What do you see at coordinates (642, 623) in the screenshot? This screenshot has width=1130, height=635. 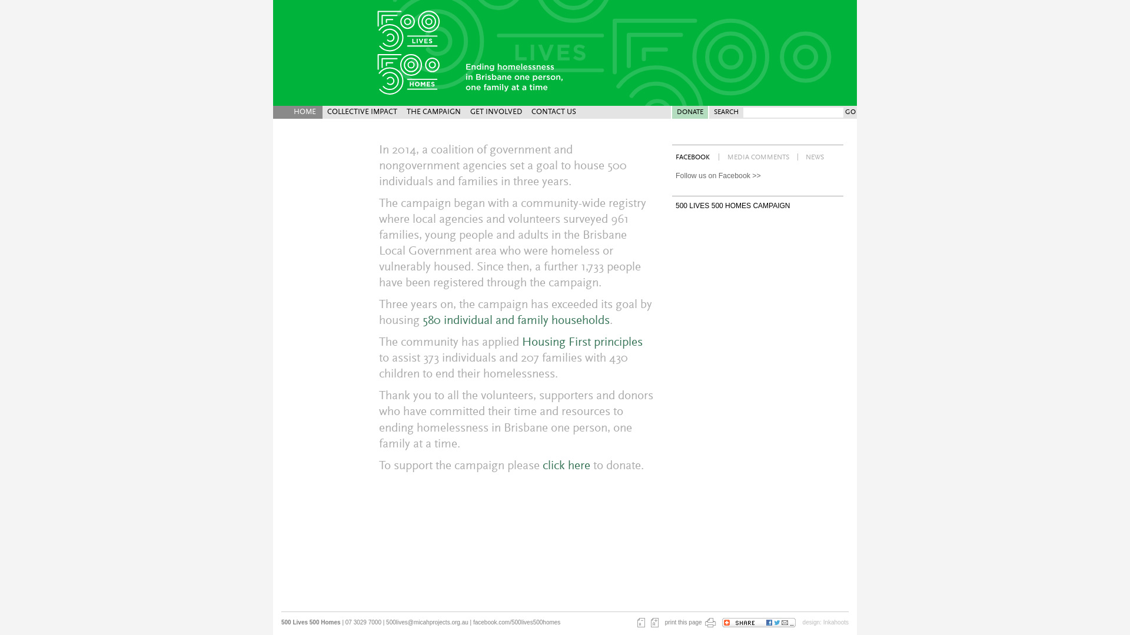 I see `decrease text size` at bounding box center [642, 623].